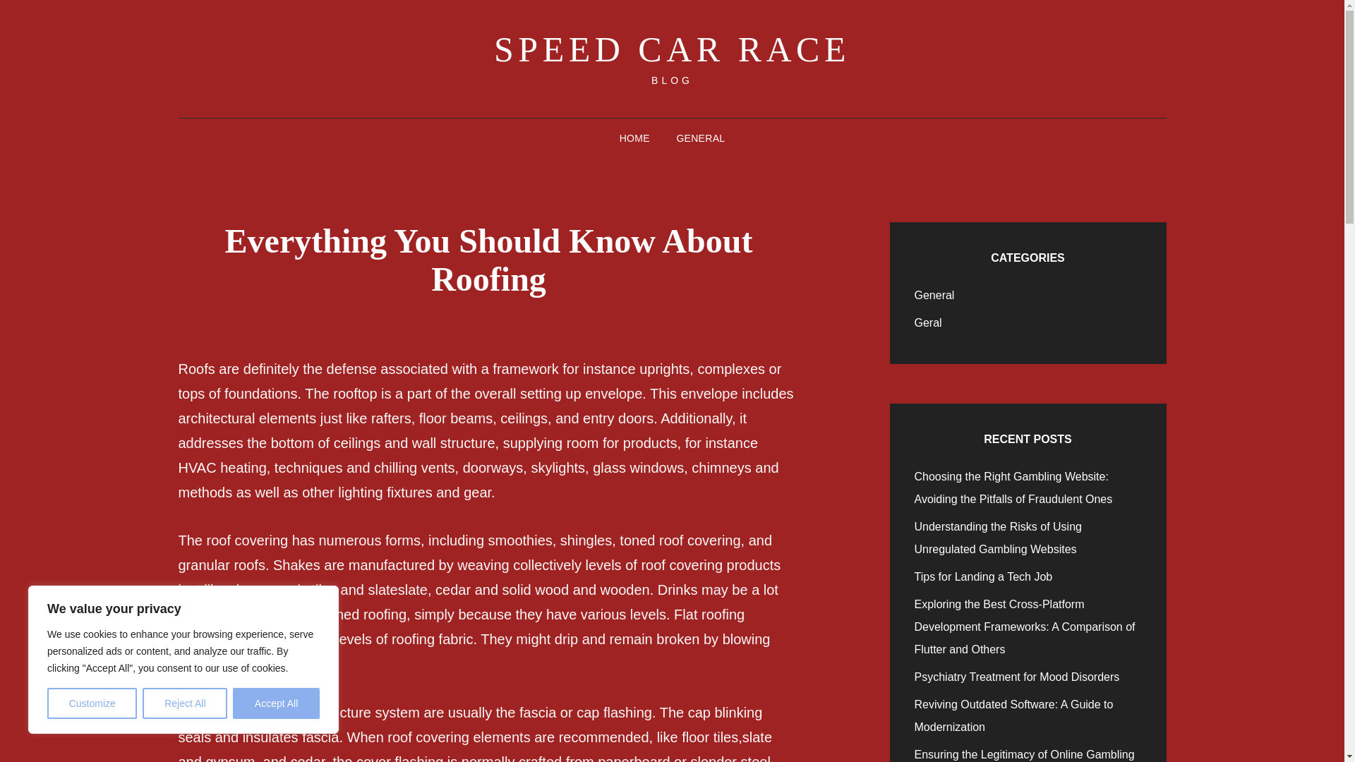 This screenshot has height=762, width=1355. What do you see at coordinates (1025, 755) in the screenshot?
I see `Ensuring the Legitimacy of Online Gambling Platforms` at bounding box center [1025, 755].